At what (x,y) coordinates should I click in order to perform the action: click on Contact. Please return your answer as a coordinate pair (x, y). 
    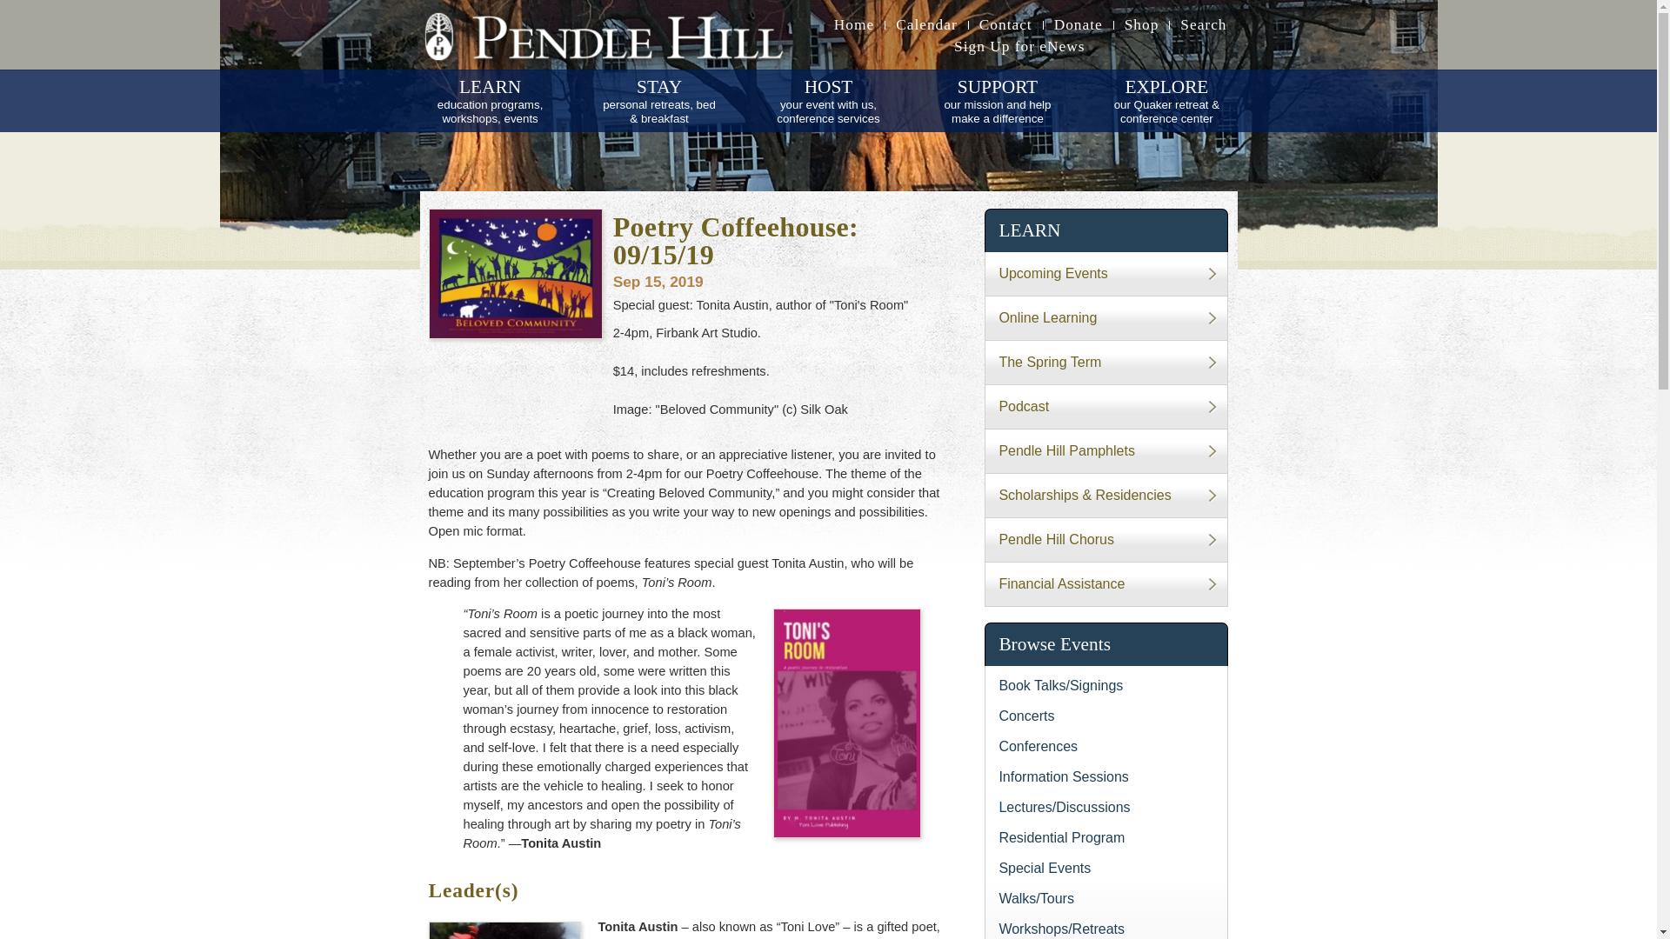
    Looking at the image, I should click on (1005, 24).